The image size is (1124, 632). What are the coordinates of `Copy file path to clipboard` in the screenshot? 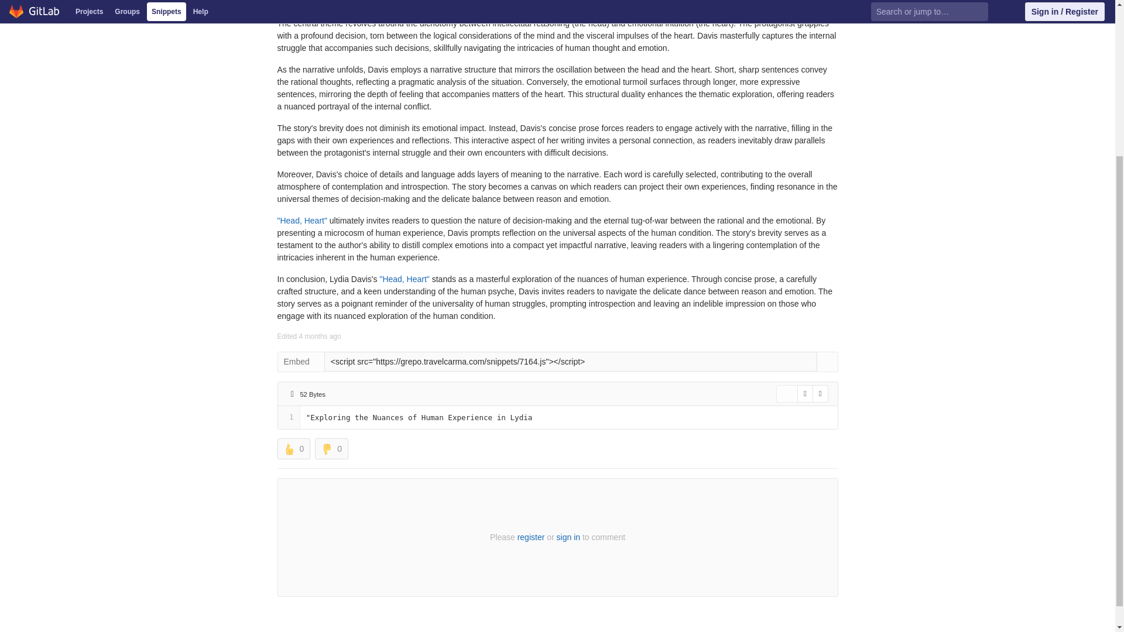 It's located at (341, 393).